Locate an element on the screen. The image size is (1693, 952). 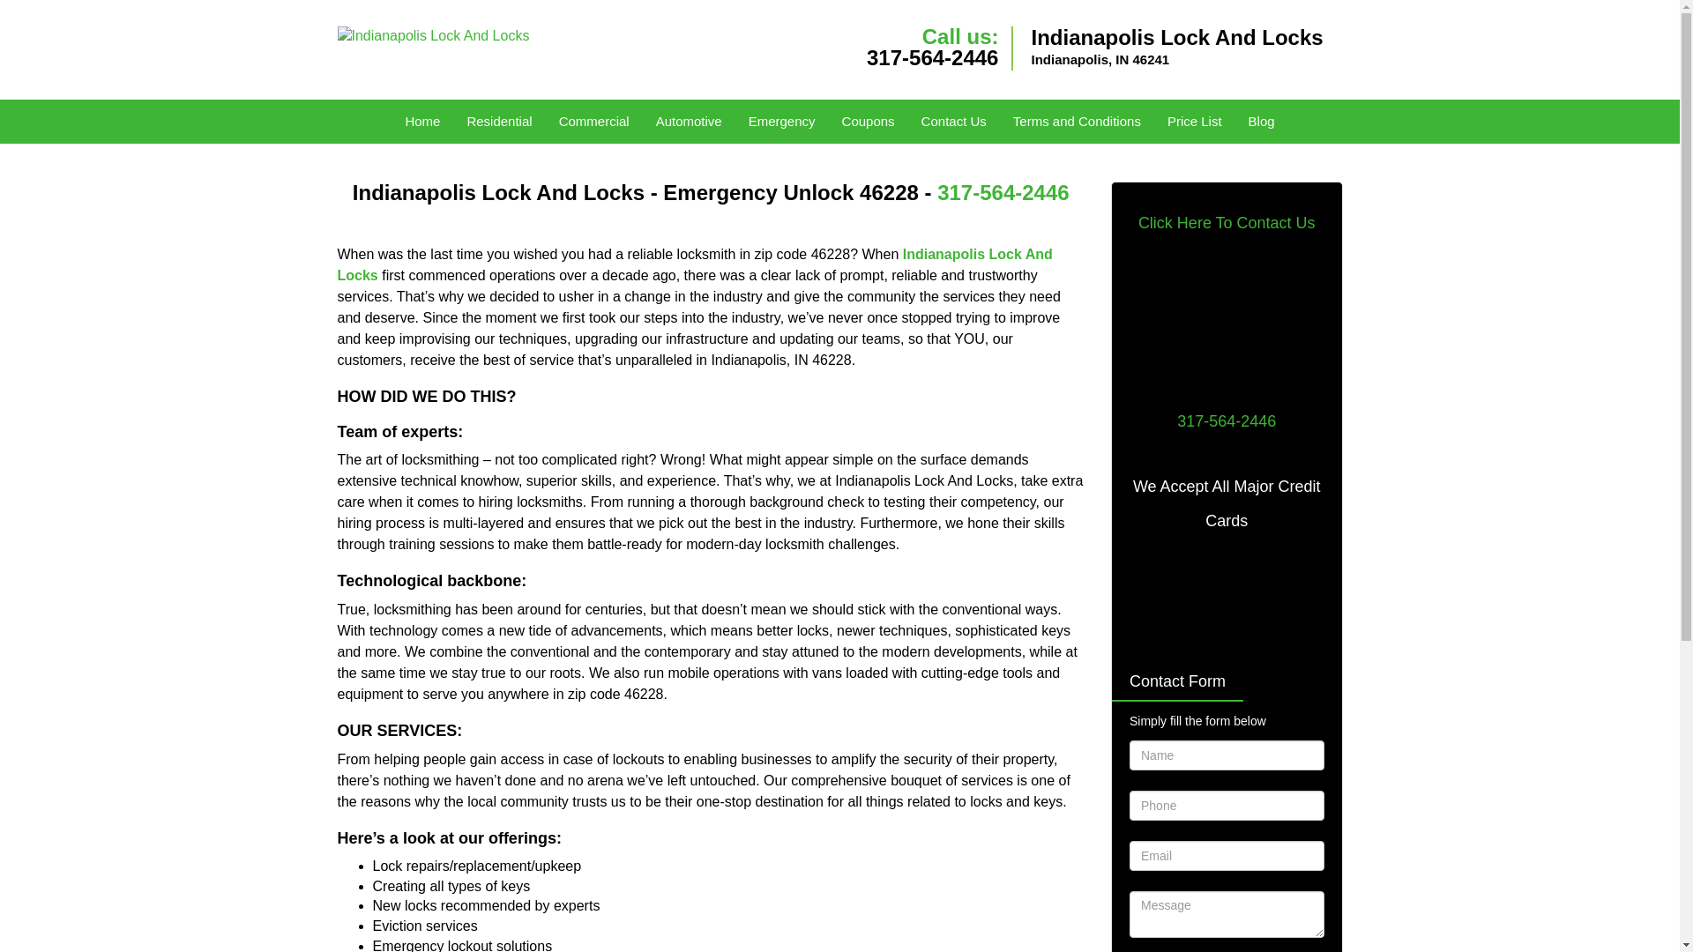
Name Field required is located at coordinates (1226, 755).